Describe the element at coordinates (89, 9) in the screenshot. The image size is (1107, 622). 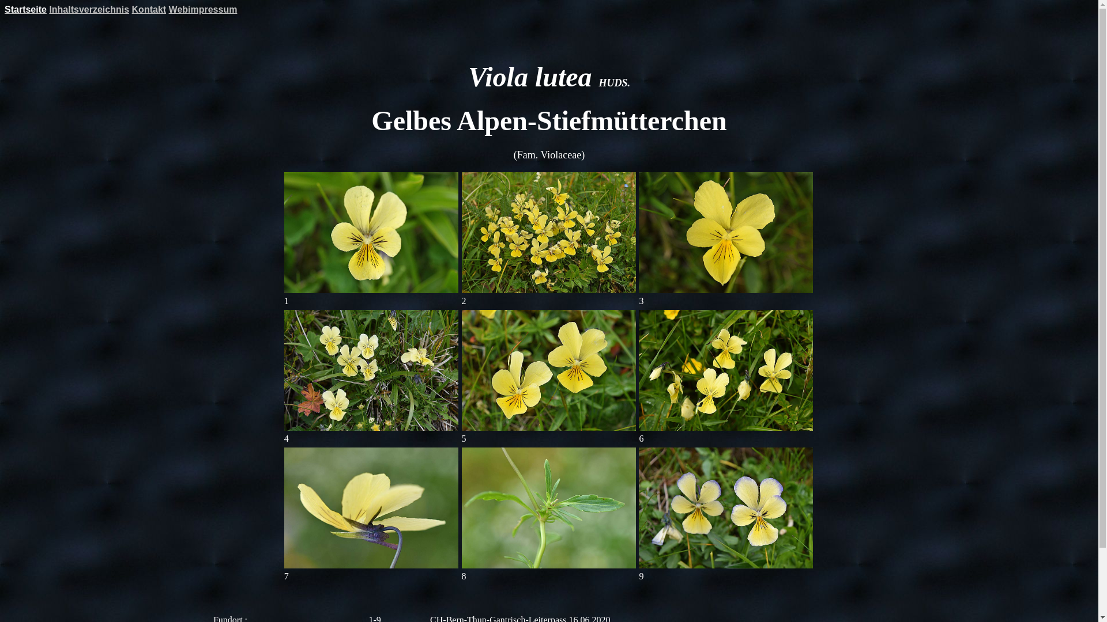
I see `Inhaltsverzeichnis` at that location.